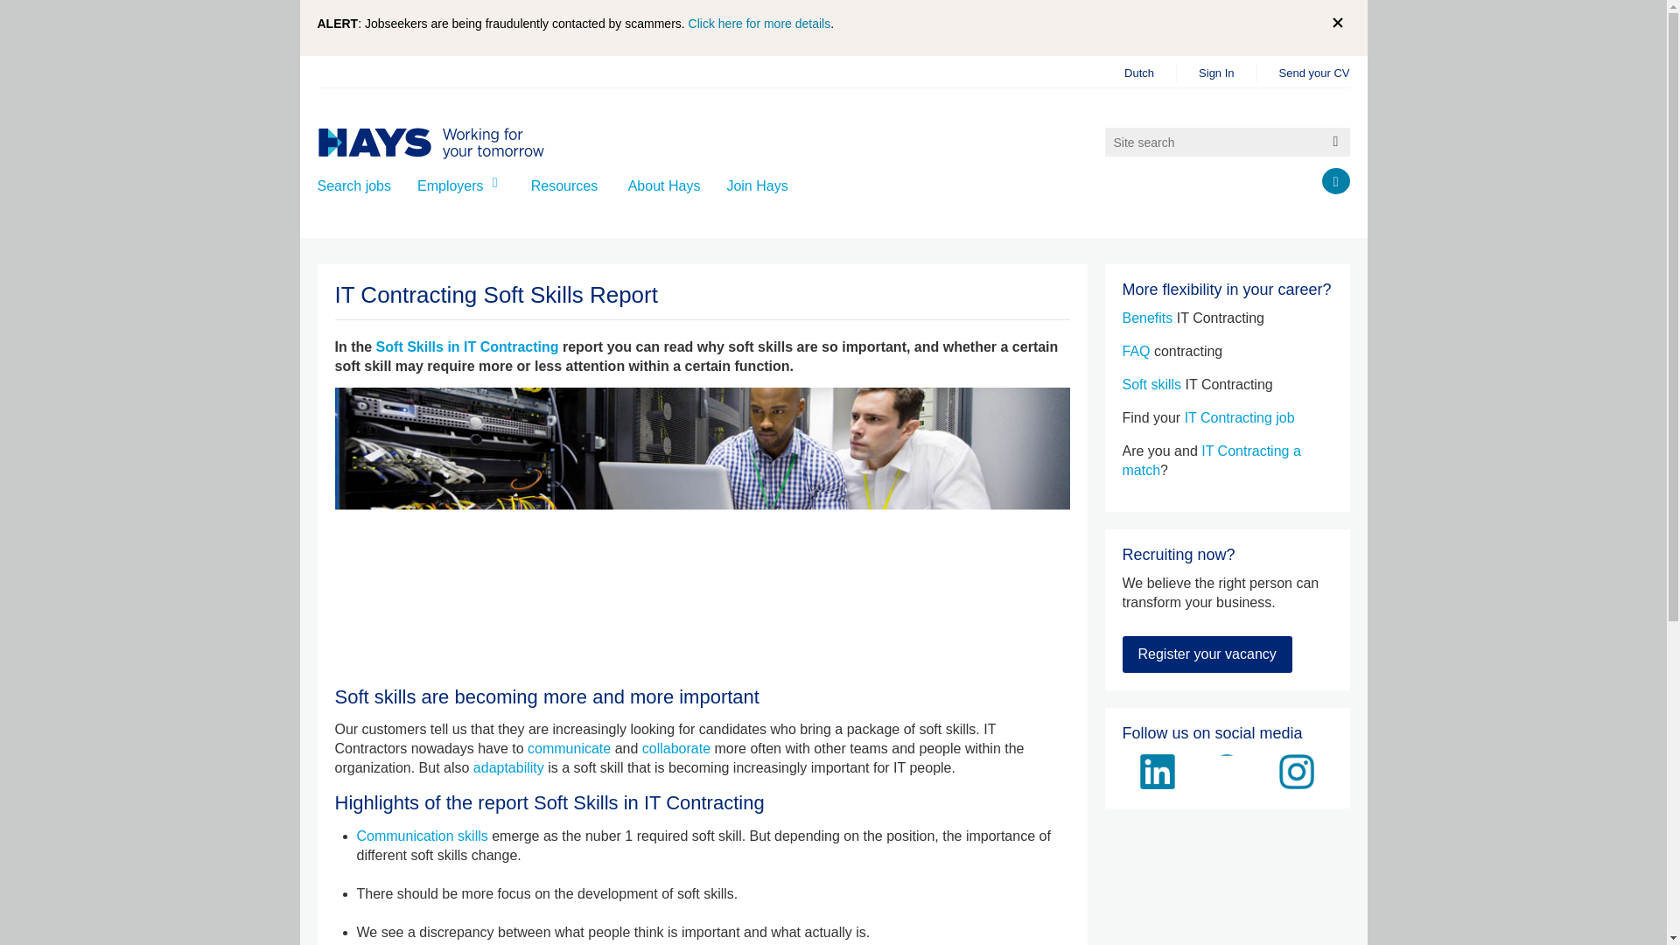 Image resolution: width=1680 pixels, height=945 pixels. I want to click on Soft skills, so click(1151, 384).